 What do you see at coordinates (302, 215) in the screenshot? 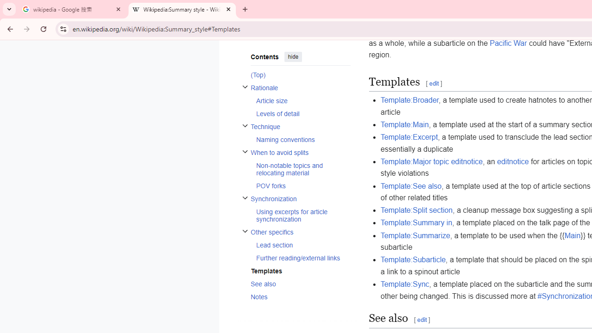
I see `Using excerpts for article synchronization` at bounding box center [302, 215].